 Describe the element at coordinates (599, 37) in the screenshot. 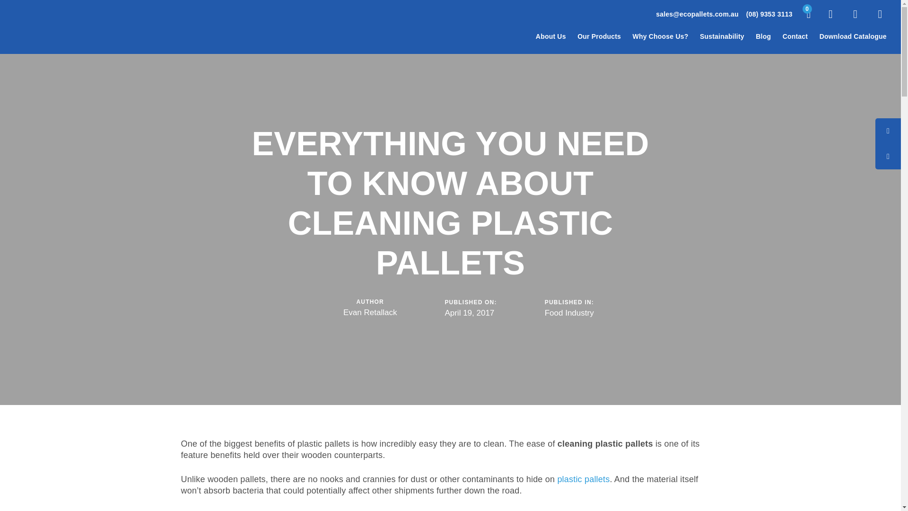

I see `Our Products` at that location.